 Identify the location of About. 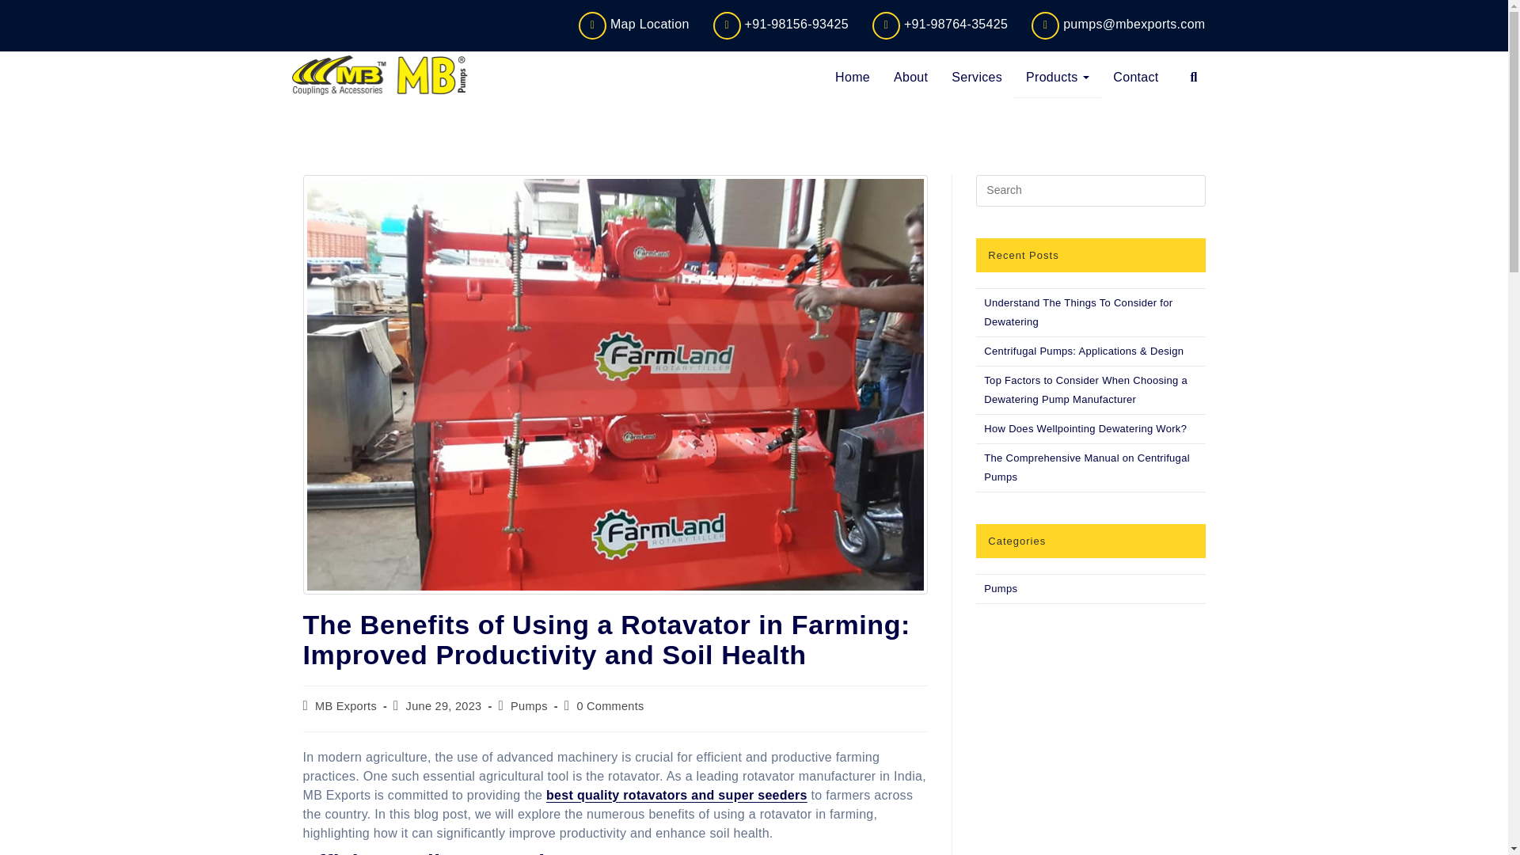
(910, 77).